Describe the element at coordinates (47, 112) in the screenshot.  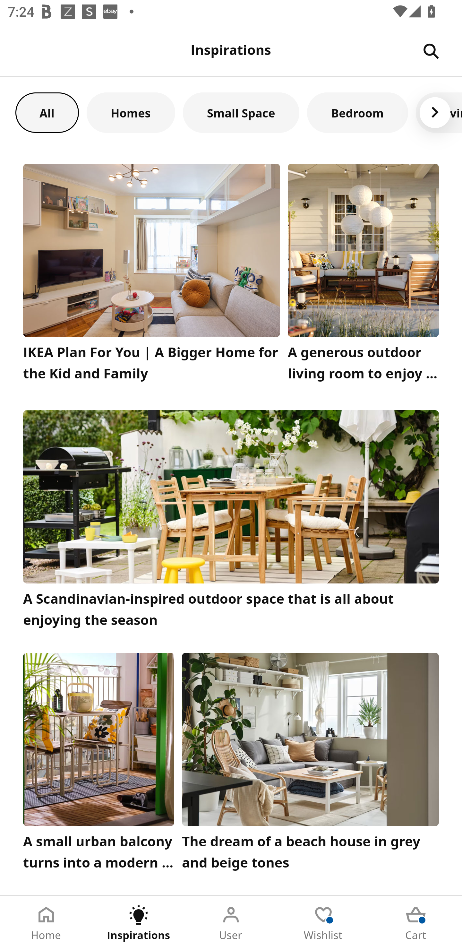
I see `All` at that location.